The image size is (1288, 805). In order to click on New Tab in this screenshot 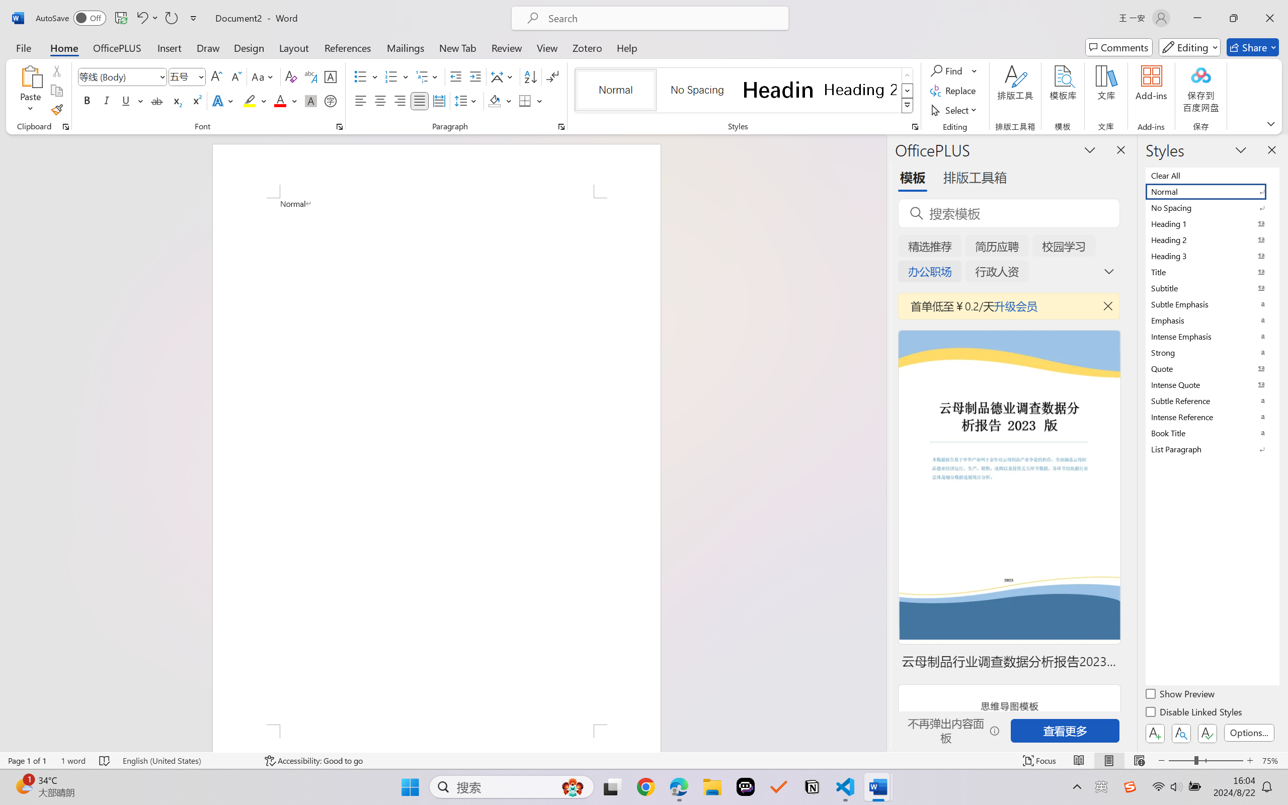, I will do `click(458, 47)`.